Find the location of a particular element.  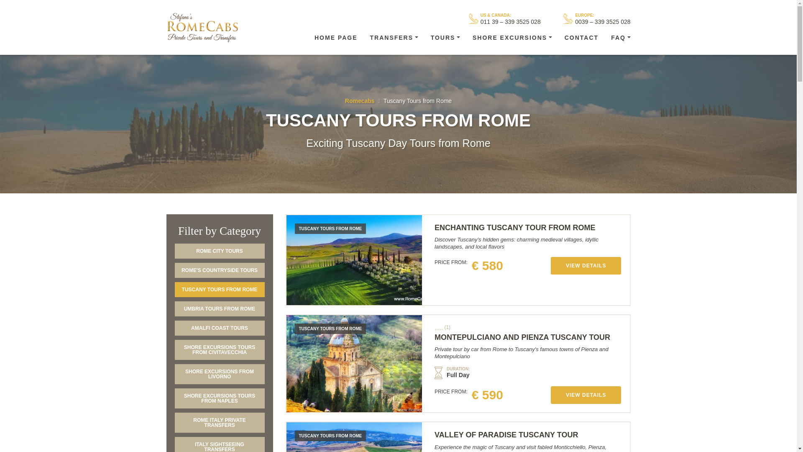

TOURS is located at coordinates (445, 38).